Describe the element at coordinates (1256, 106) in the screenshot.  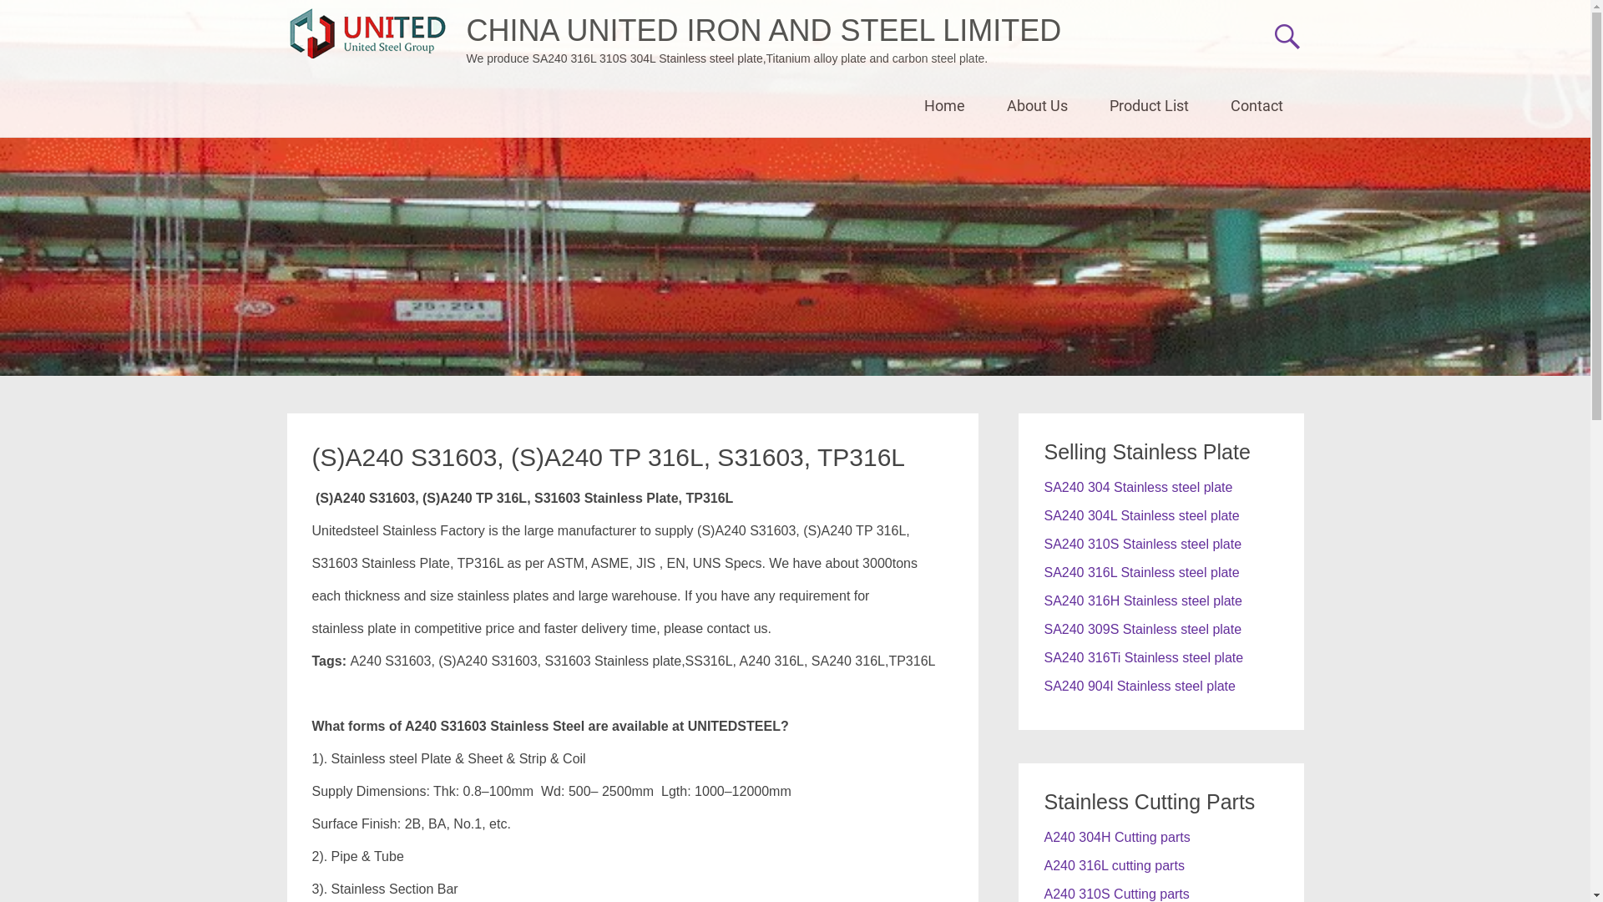
I see `Contact` at that location.